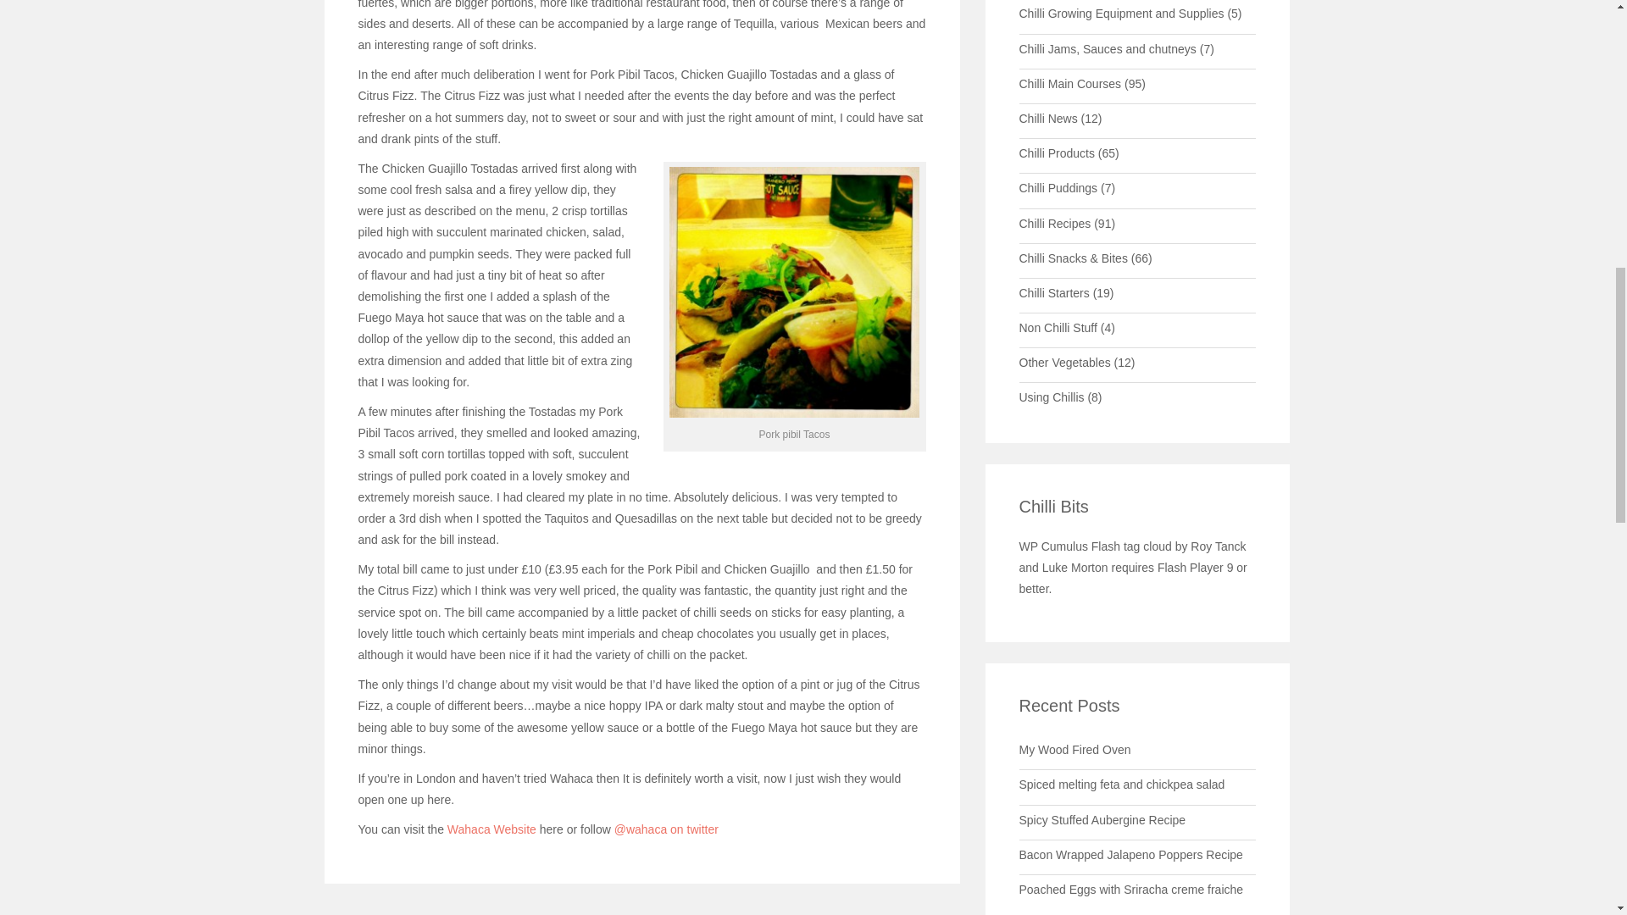 Image resolution: width=1627 pixels, height=915 pixels. What do you see at coordinates (491, 829) in the screenshot?
I see `wahaca` at bounding box center [491, 829].